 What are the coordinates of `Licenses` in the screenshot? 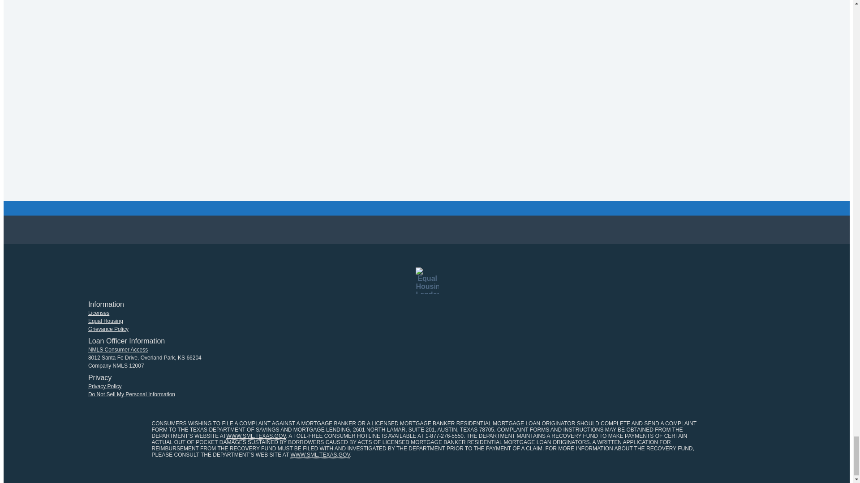 It's located at (99, 313).